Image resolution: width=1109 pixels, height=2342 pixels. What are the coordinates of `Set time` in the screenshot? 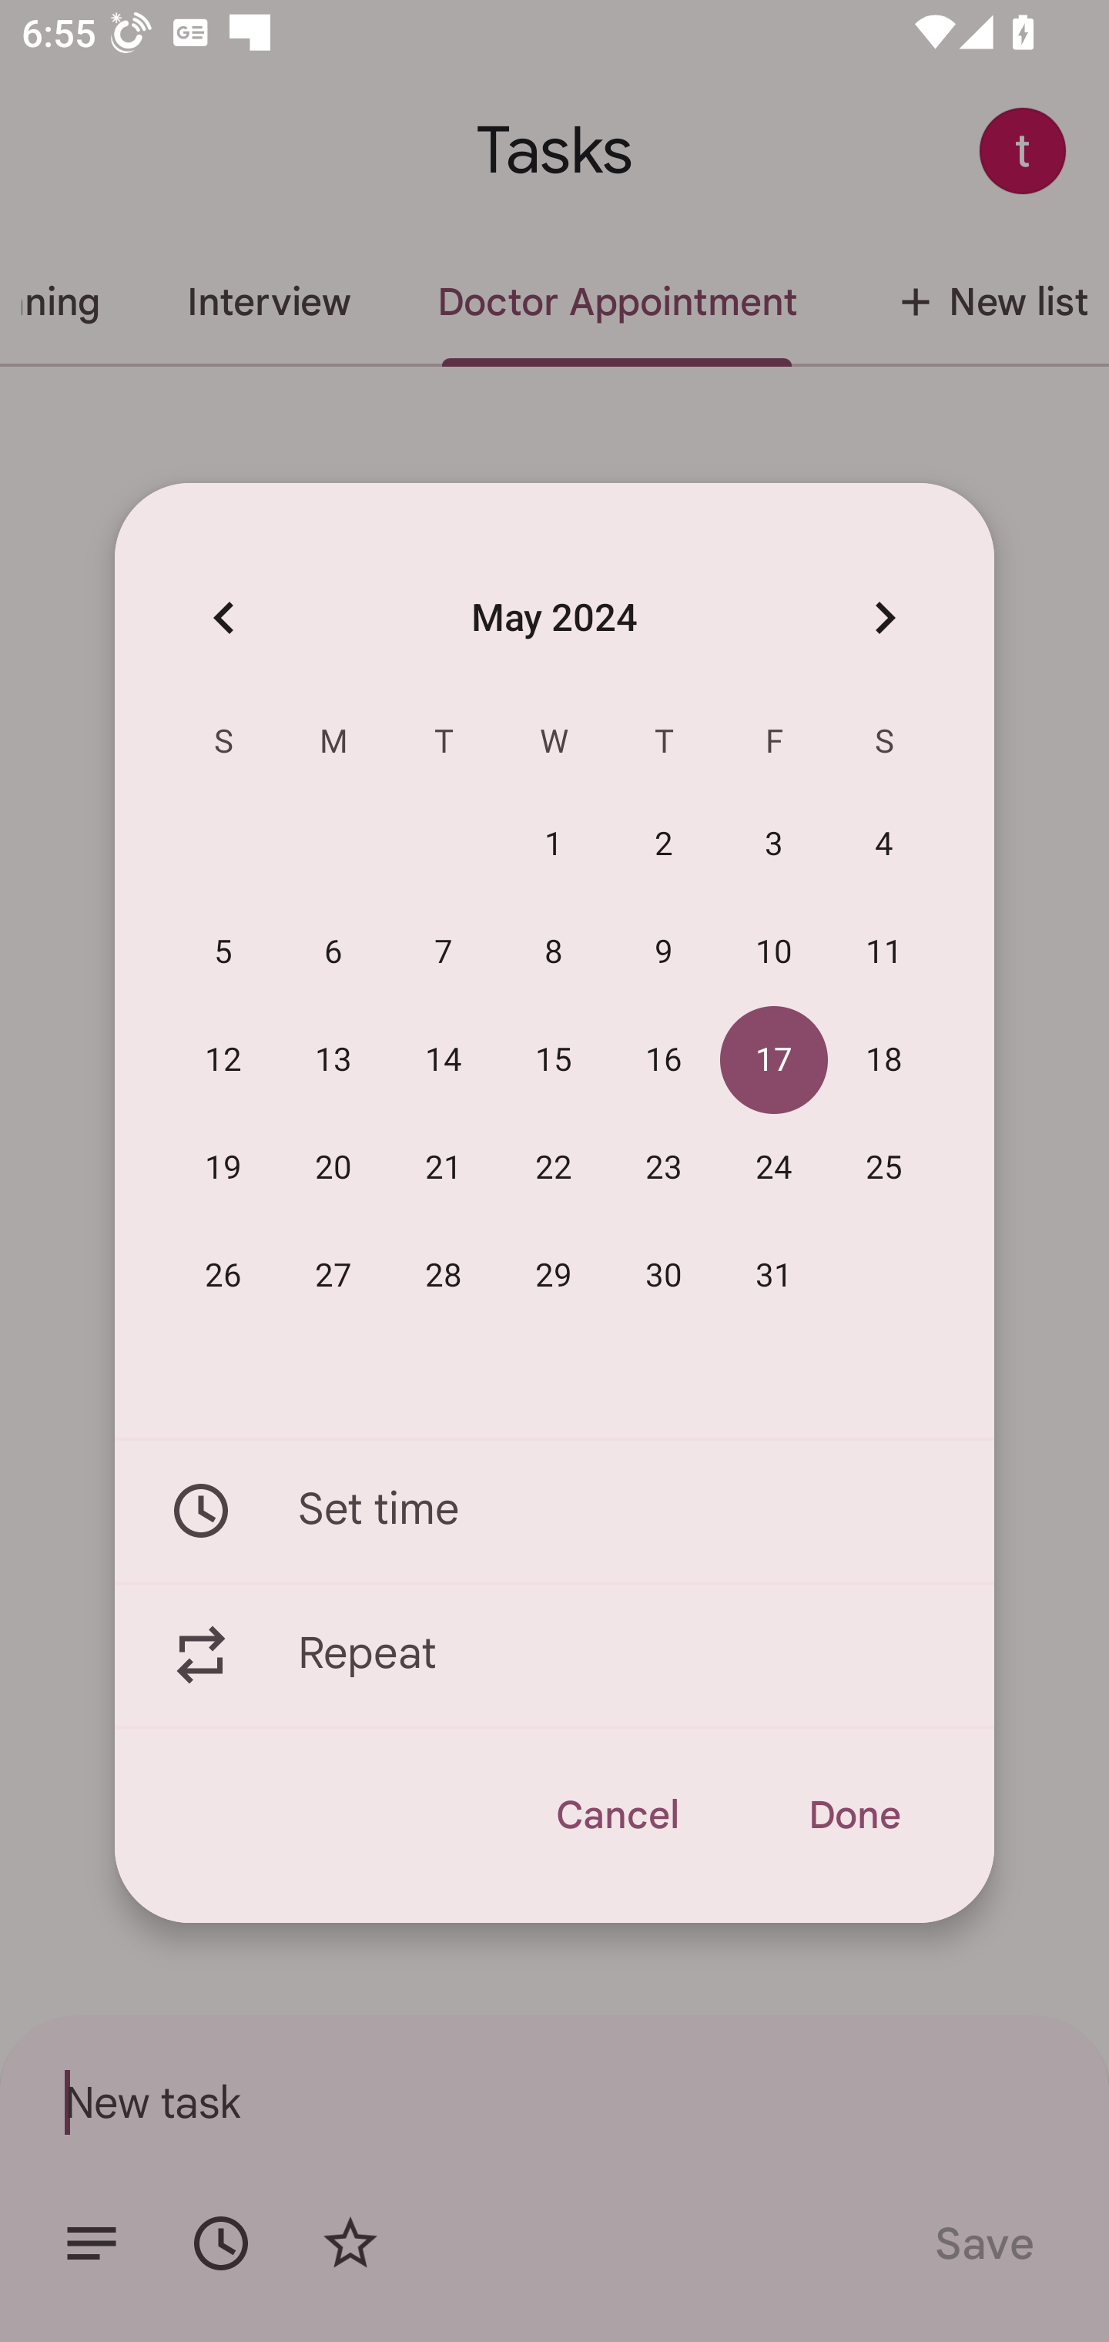 It's located at (554, 1510).